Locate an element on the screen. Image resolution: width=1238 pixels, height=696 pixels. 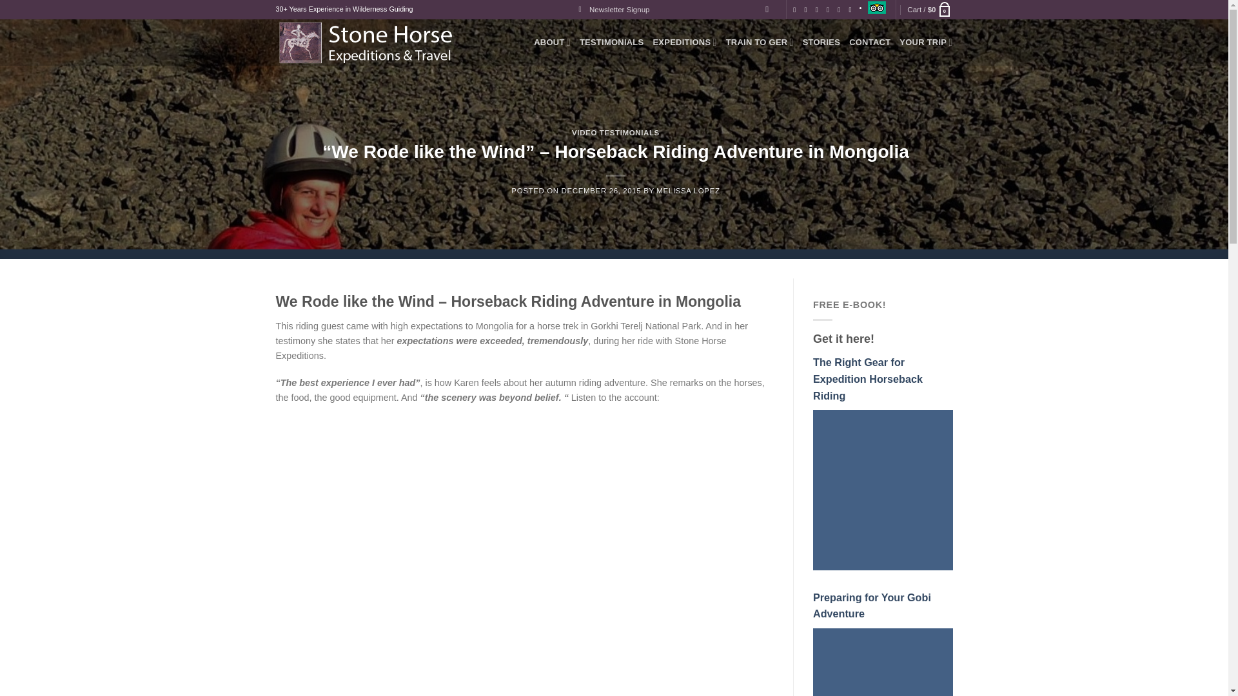
Call us is located at coordinates (830, 9).